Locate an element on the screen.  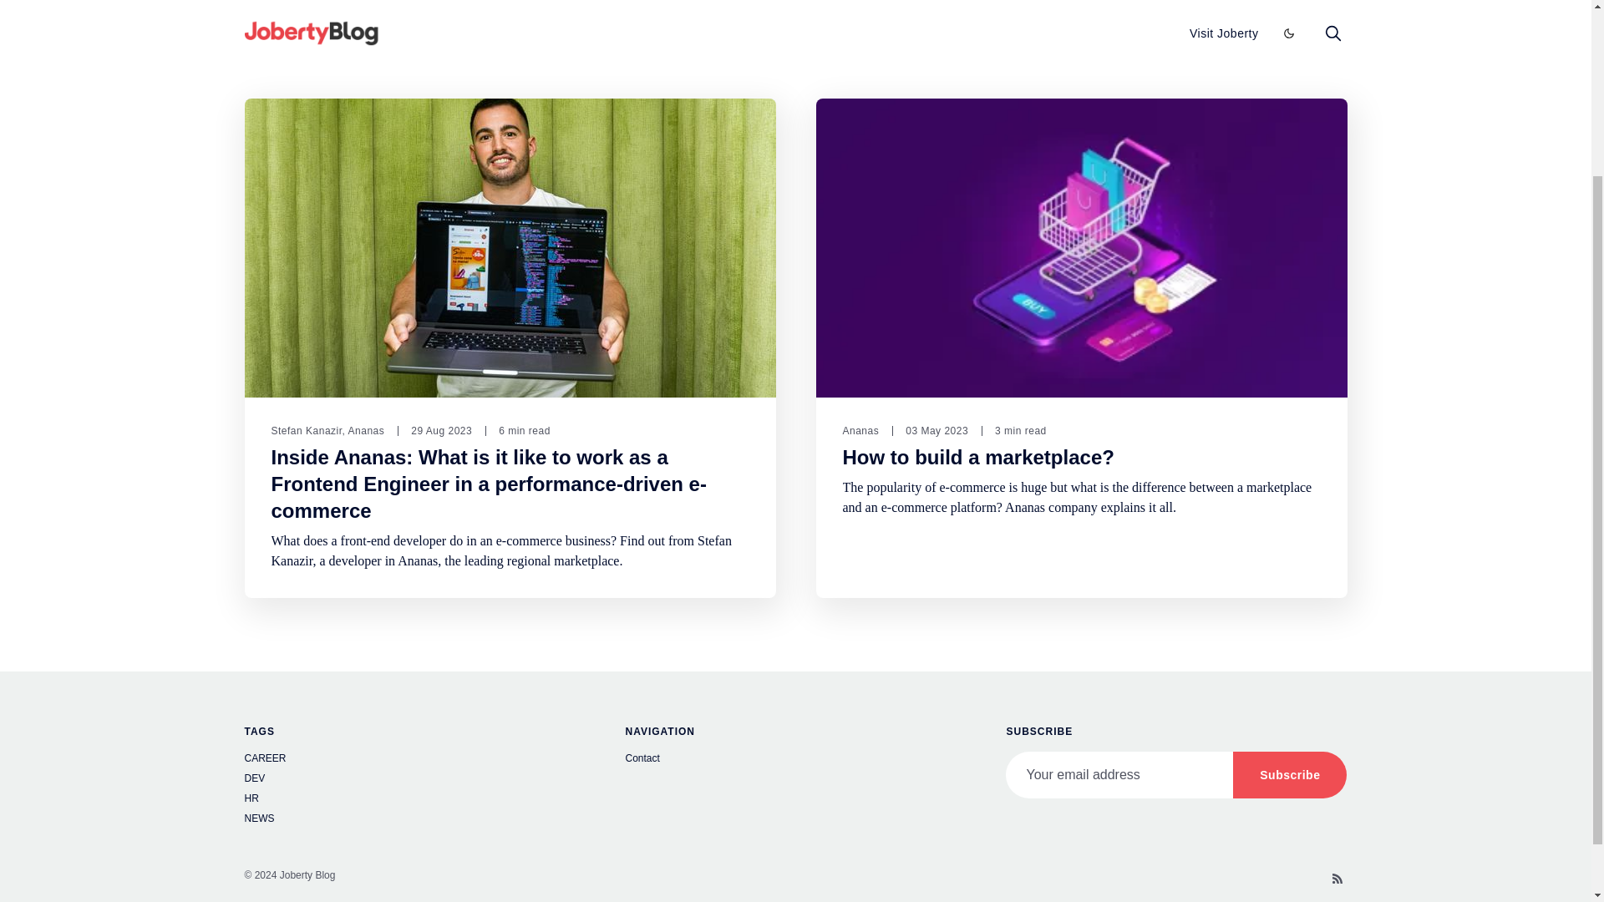
HR is located at coordinates (414, 800).